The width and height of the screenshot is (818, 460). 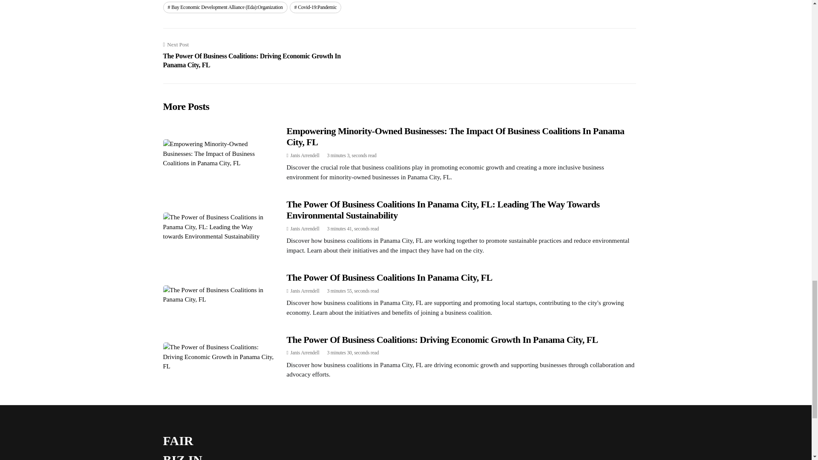 What do you see at coordinates (305, 291) in the screenshot?
I see `Posts by Janis Arrendell` at bounding box center [305, 291].